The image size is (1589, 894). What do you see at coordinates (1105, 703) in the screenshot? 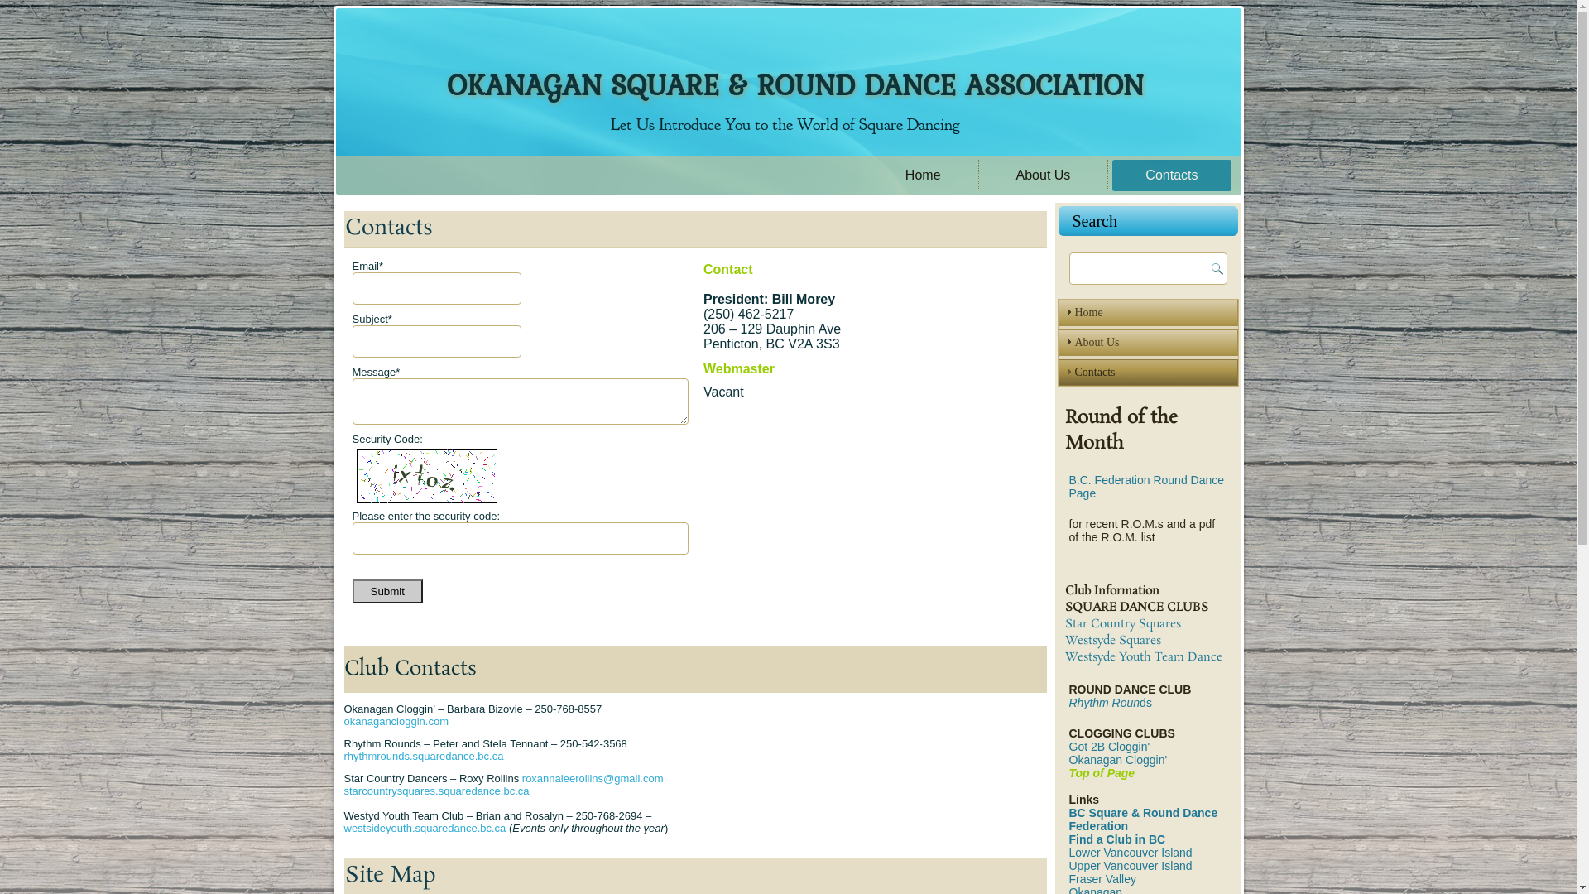
I see `Rhythm Roun` at bounding box center [1105, 703].